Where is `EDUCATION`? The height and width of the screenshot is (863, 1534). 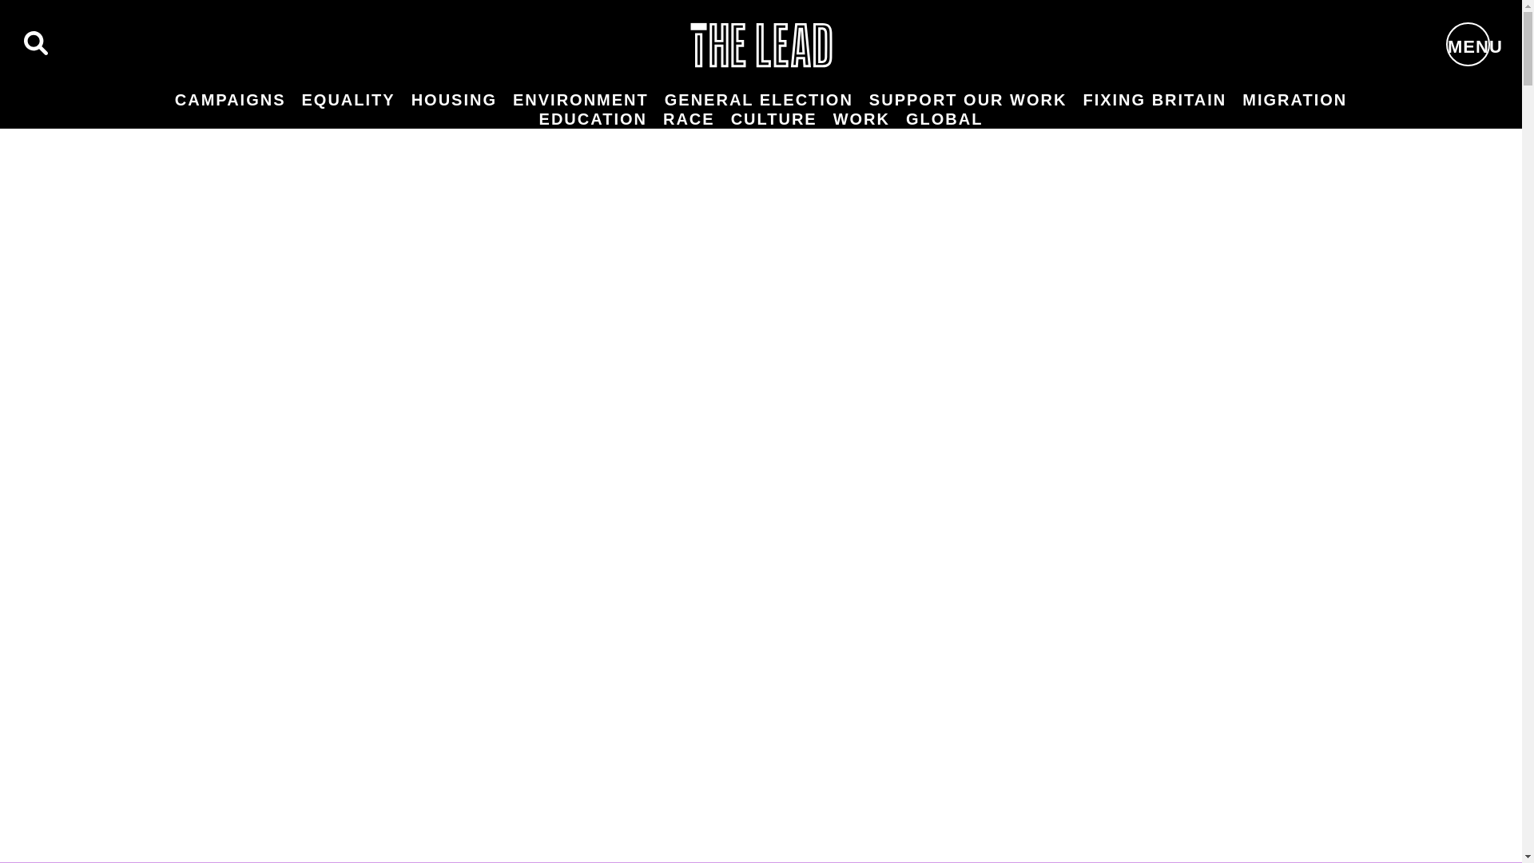 EDUCATION is located at coordinates (593, 118).